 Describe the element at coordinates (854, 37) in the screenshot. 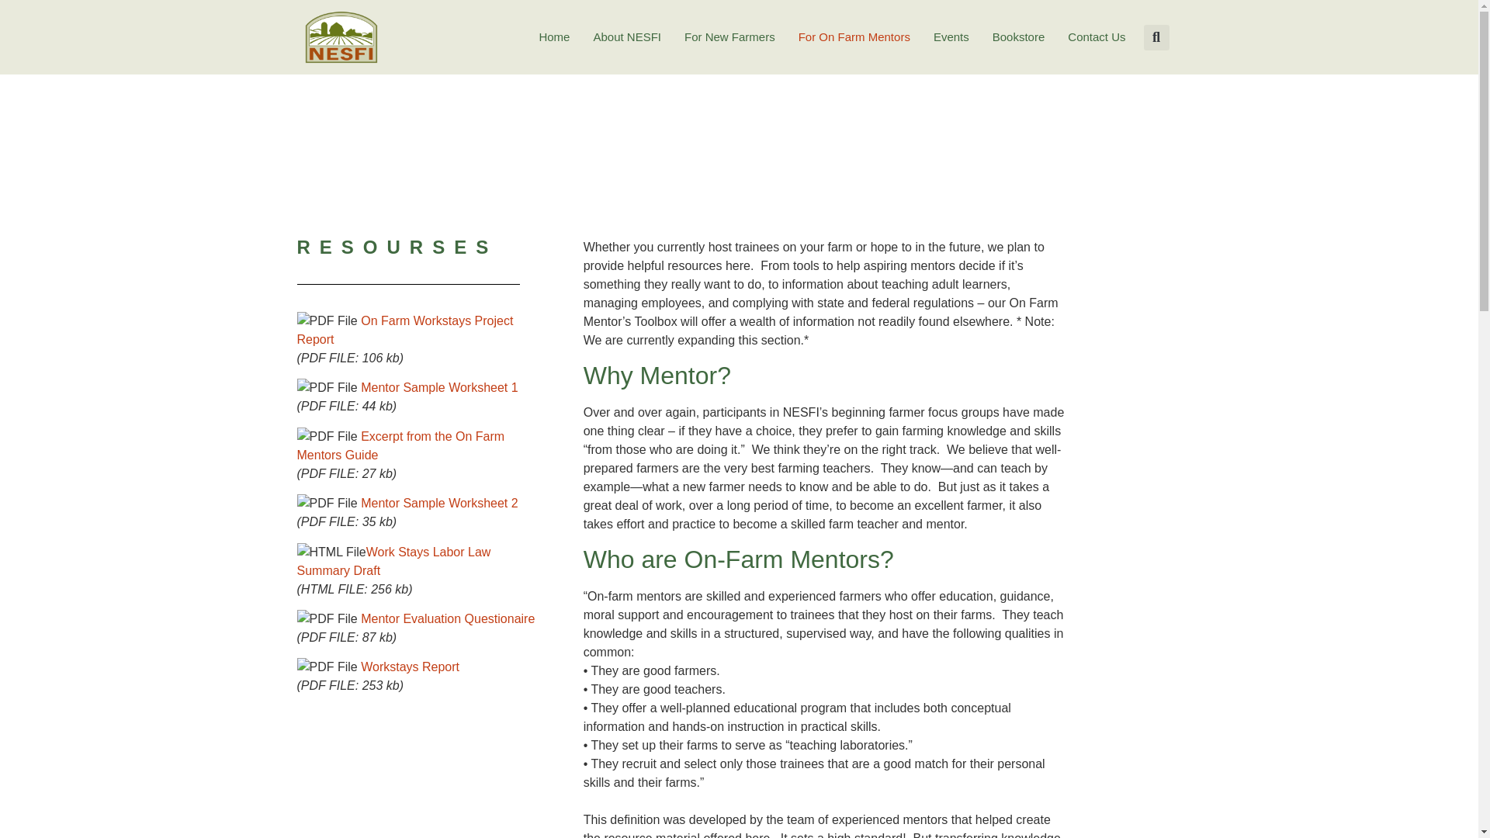

I see `For On Farm Mentors` at that location.